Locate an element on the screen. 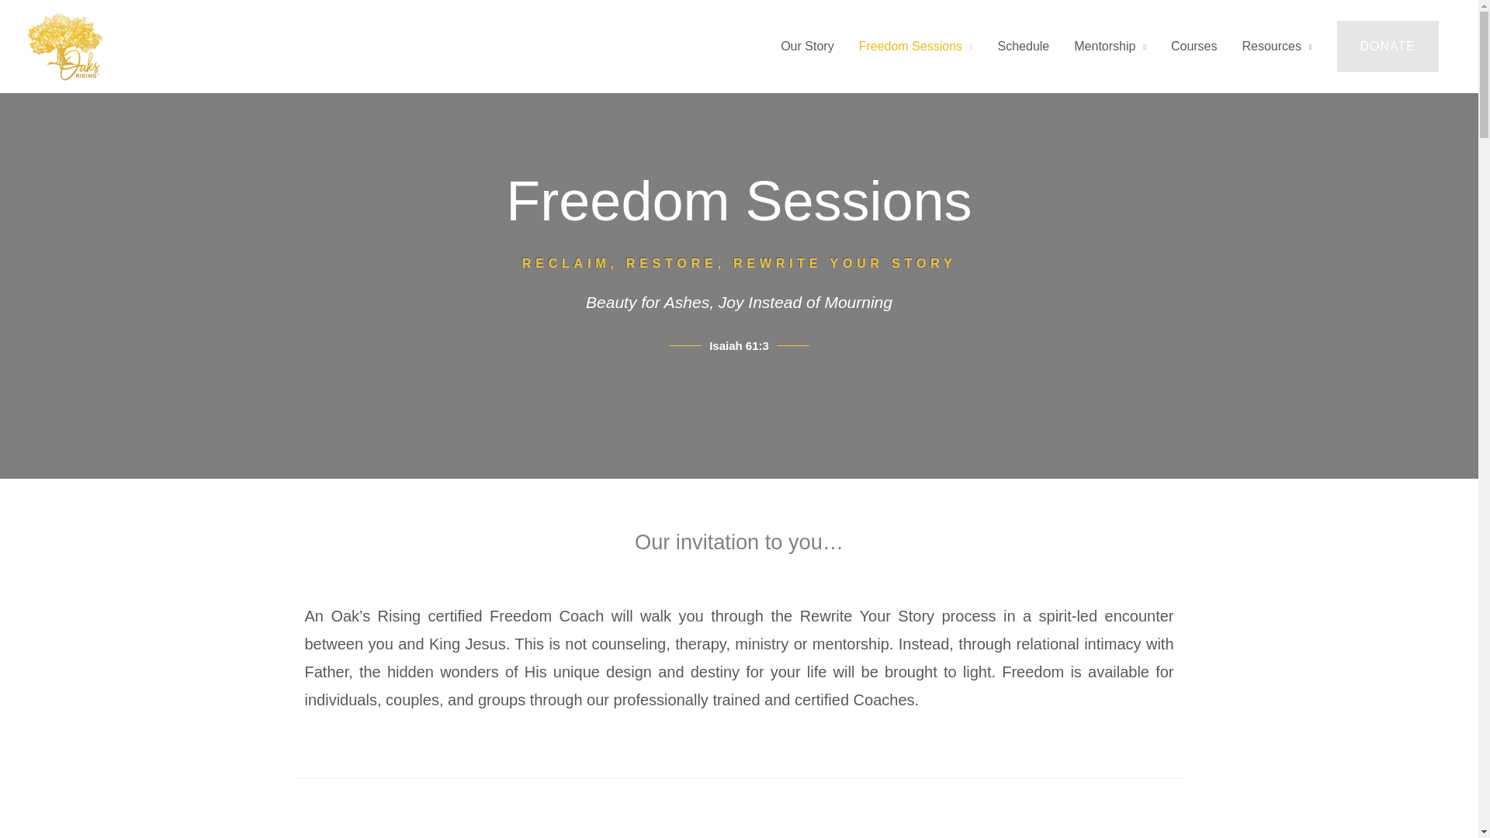  DONATE is located at coordinates (1388, 47).